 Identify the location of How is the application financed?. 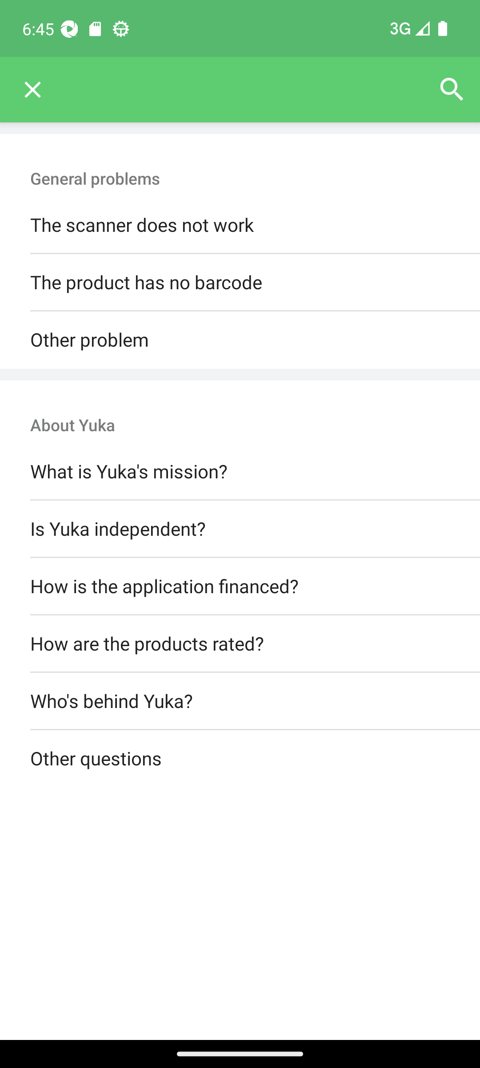
(240, 586).